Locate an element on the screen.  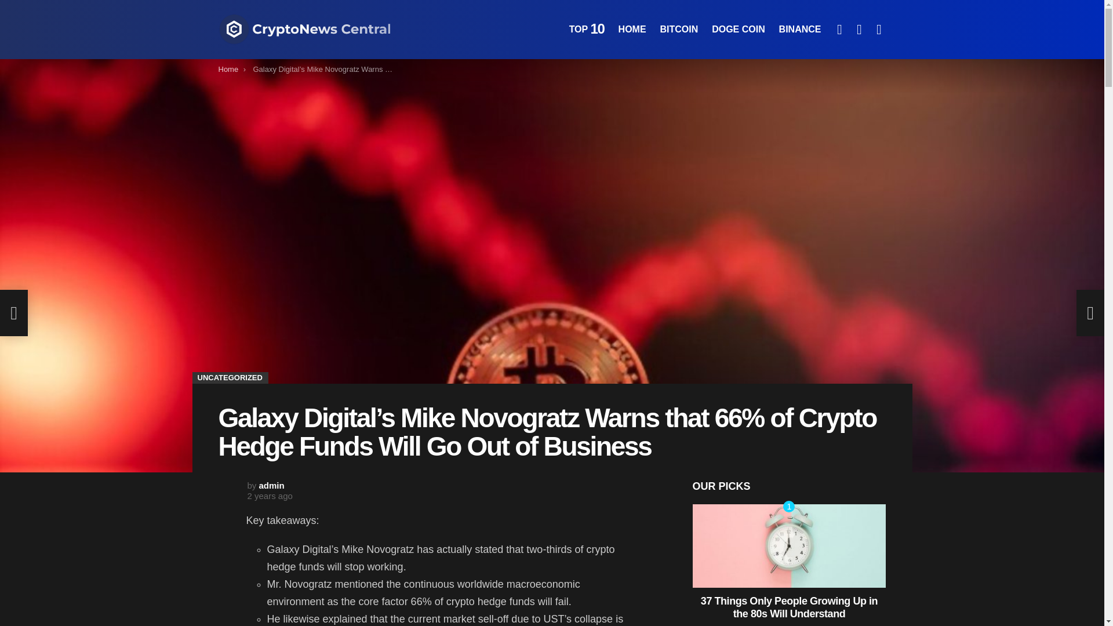
BITCOIN is located at coordinates (678, 29).